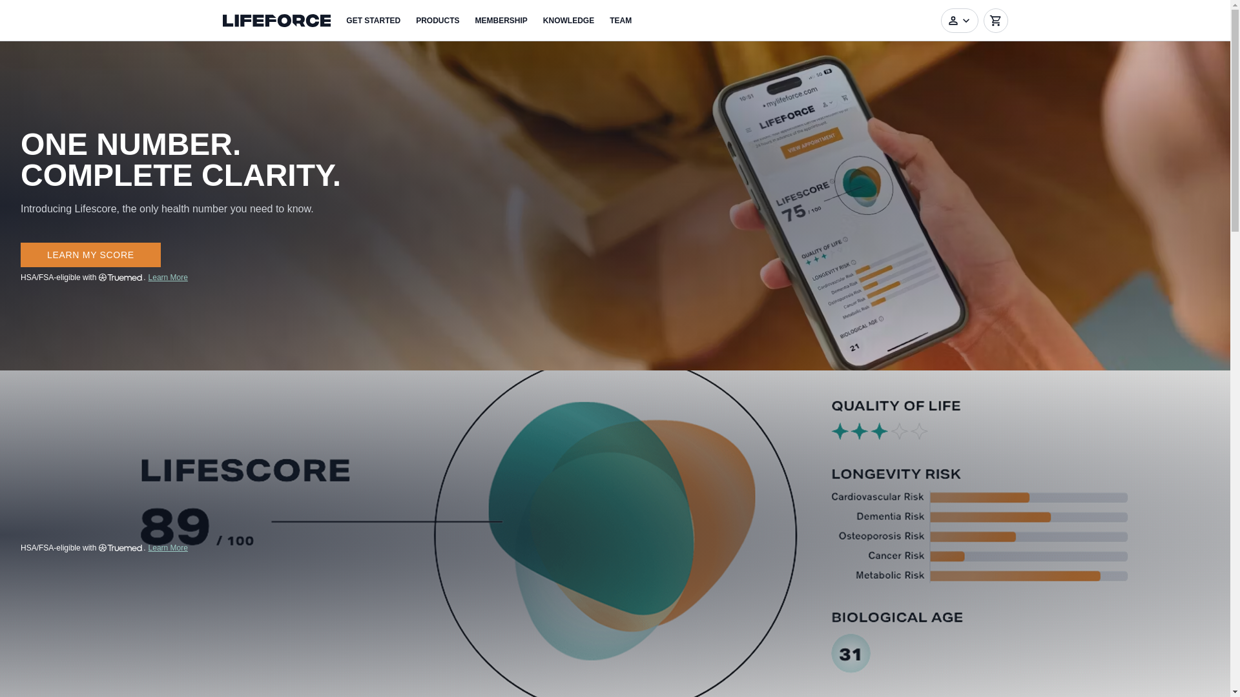 The image size is (1240, 697). Describe the element at coordinates (90, 254) in the screenshot. I see `LEARN MY SCORE` at that location.